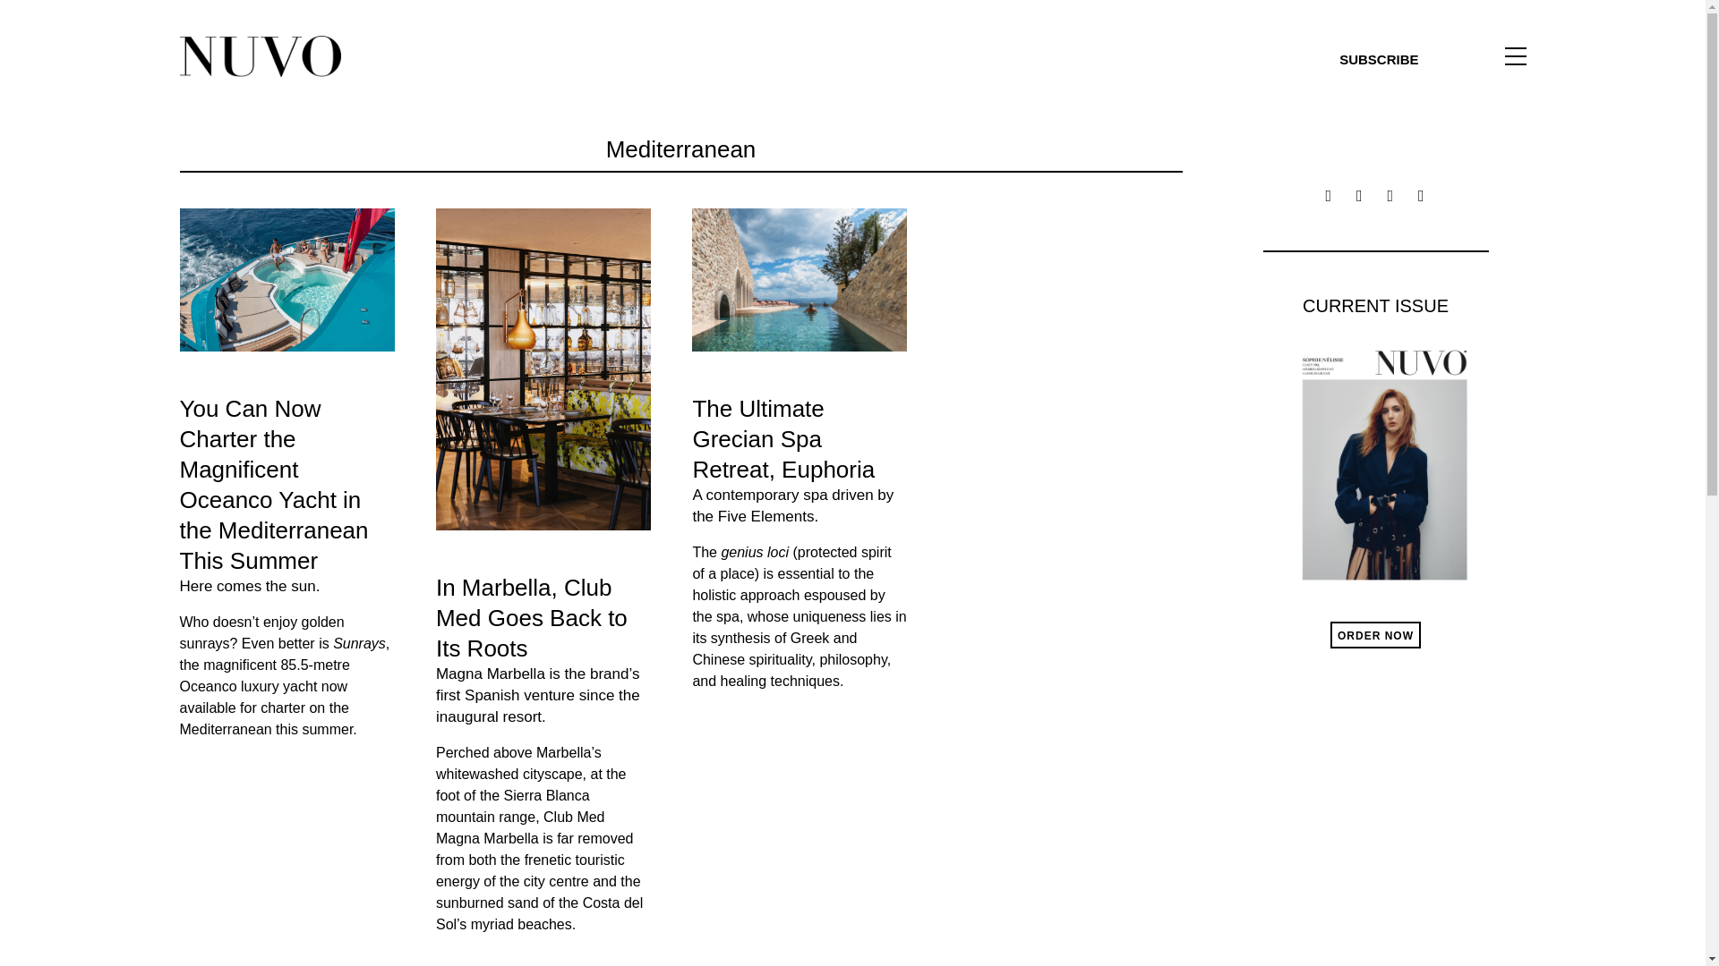  I want to click on Twitter, so click(1359, 195).